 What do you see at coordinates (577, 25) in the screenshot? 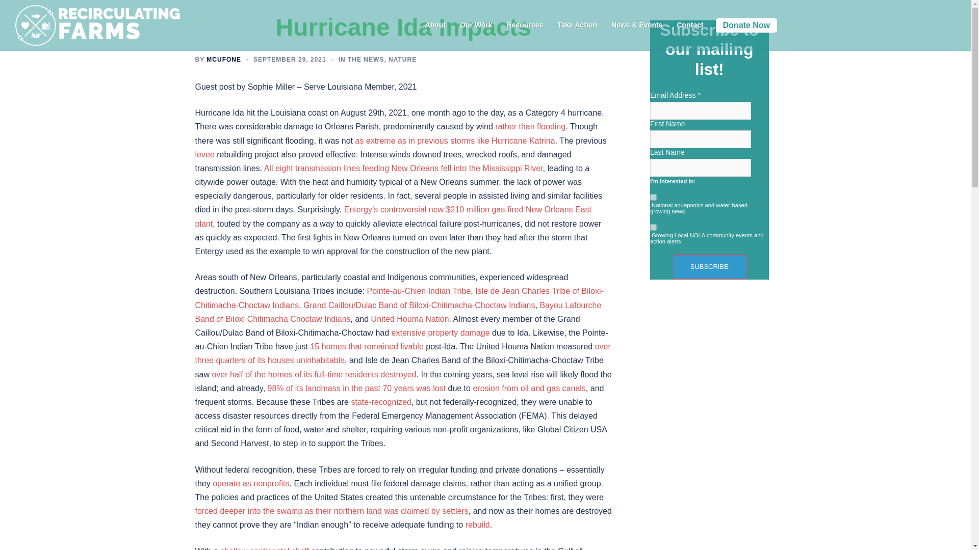
I see `Take Action` at bounding box center [577, 25].